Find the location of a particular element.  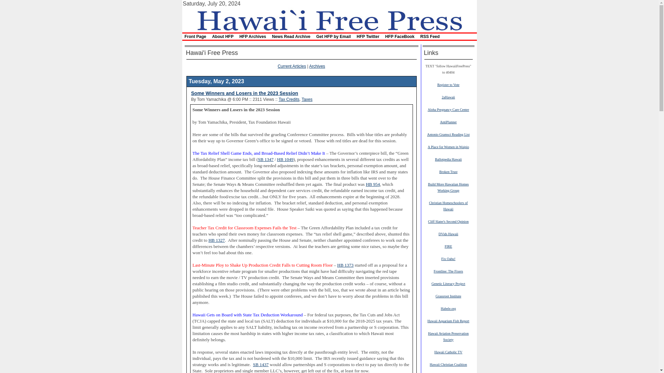

Habele.org is located at coordinates (448, 308).